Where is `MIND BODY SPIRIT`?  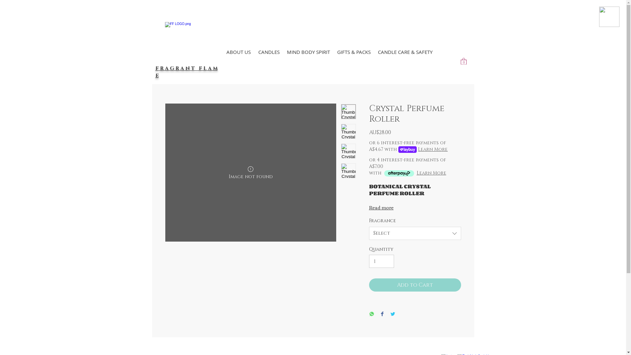 MIND BODY SPIRIT is located at coordinates (308, 52).